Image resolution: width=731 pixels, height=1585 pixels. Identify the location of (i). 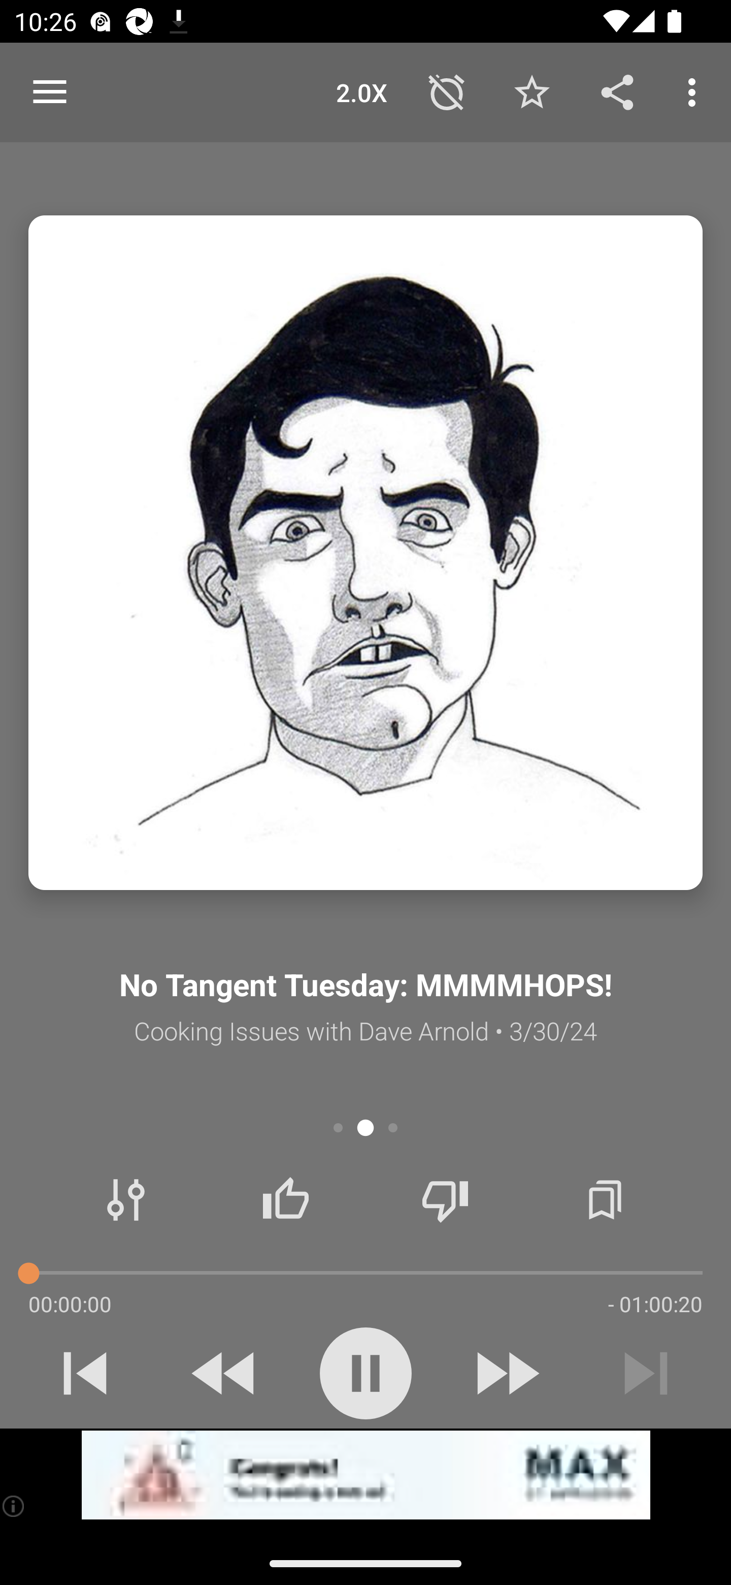
(14, 1506).